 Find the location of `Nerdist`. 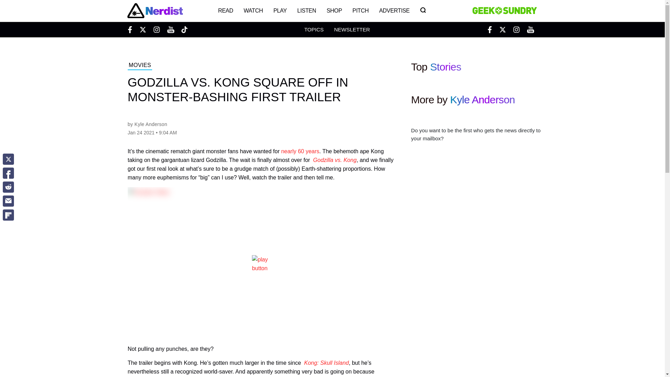

Nerdist is located at coordinates (155, 10).